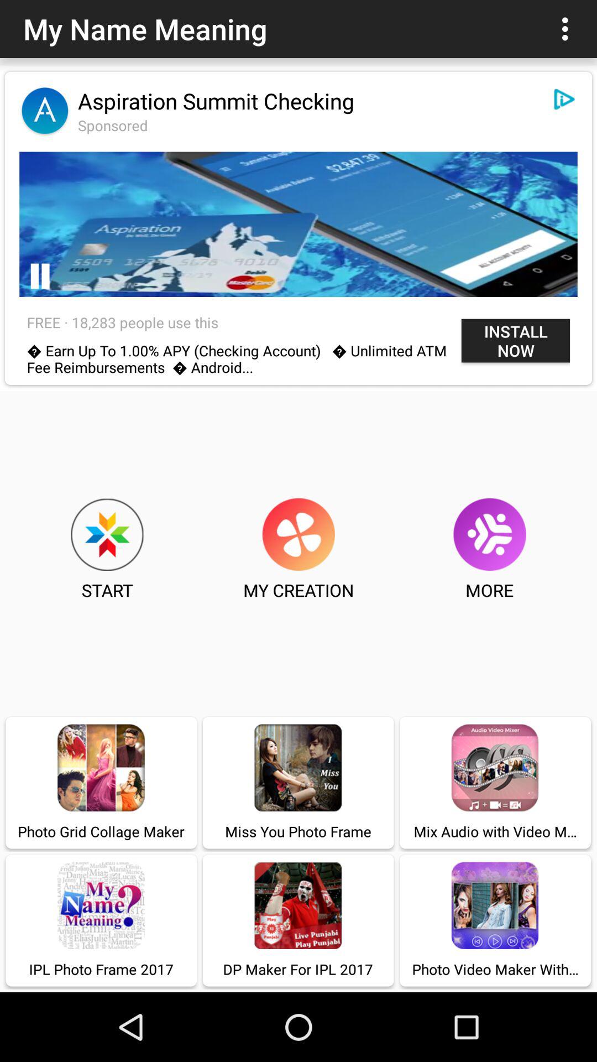 The height and width of the screenshot is (1062, 597). Describe the element at coordinates (40, 275) in the screenshot. I see `select item above the free 18 283 icon` at that location.